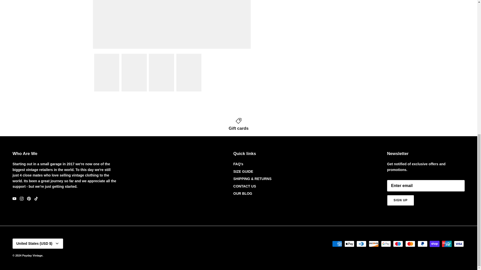 This screenshot has width=481, height=270. I want to click on Pinterest, so click(29, 198).